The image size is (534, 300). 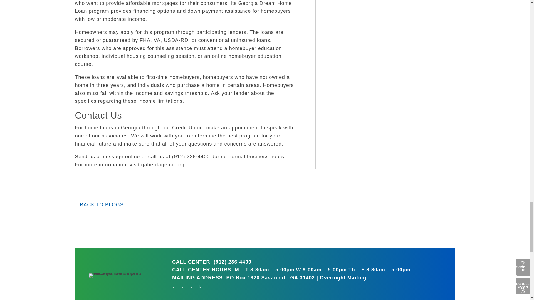 What do you see at coordinates (191, 286) in the screenshot?
I see `Follow on Instagram` at bounding box center [191, 286].